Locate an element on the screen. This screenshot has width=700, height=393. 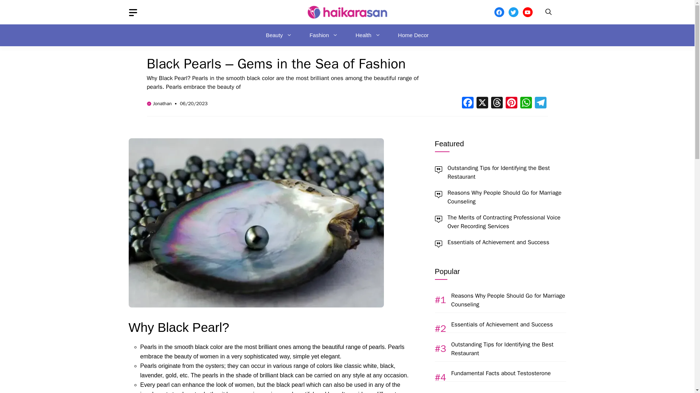
Beauty is located at coordinates (279, 35).